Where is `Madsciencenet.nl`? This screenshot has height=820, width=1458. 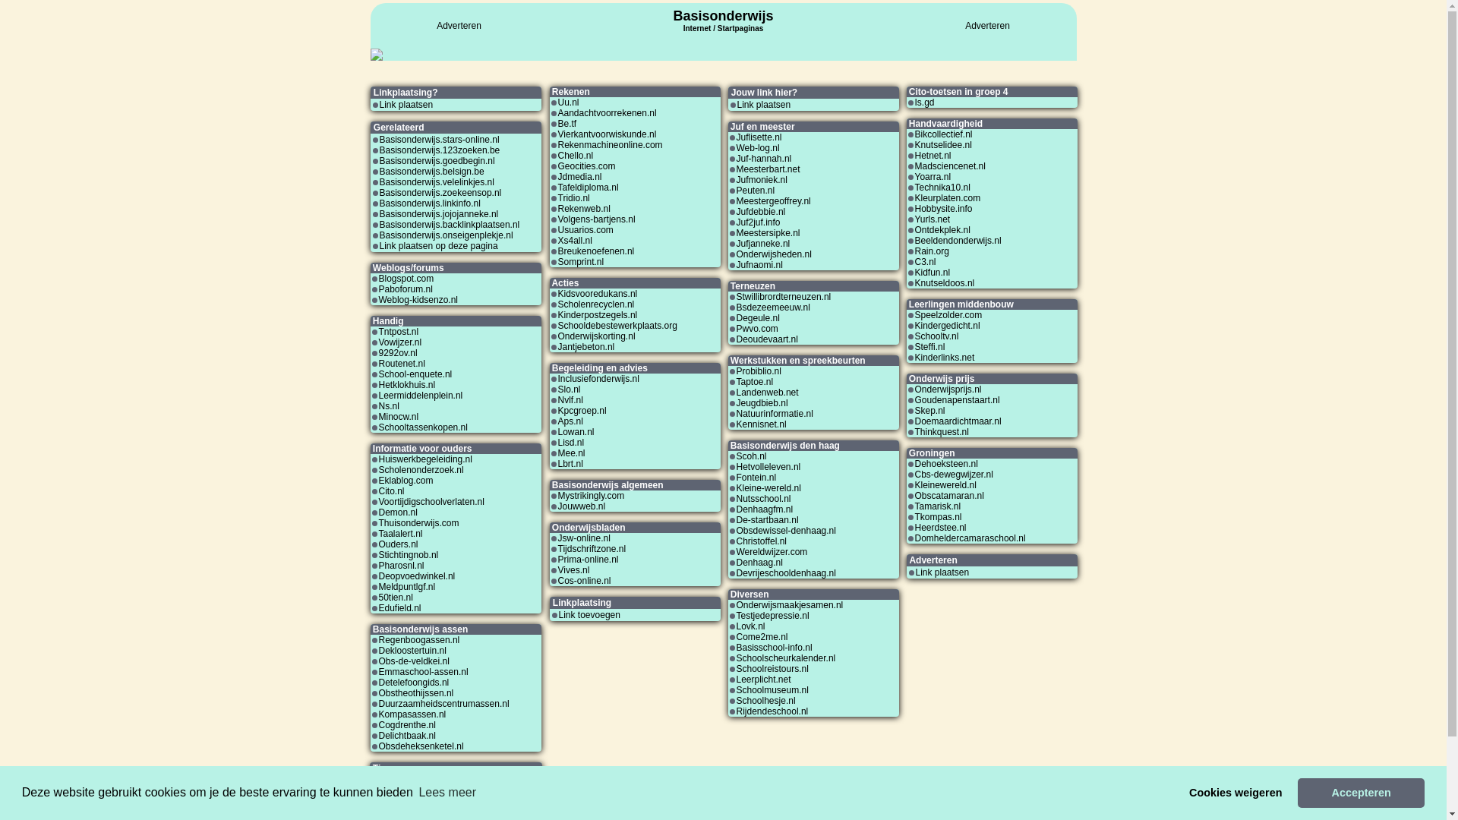 Madsciencenet.nl is located at coordinates (949, 166).